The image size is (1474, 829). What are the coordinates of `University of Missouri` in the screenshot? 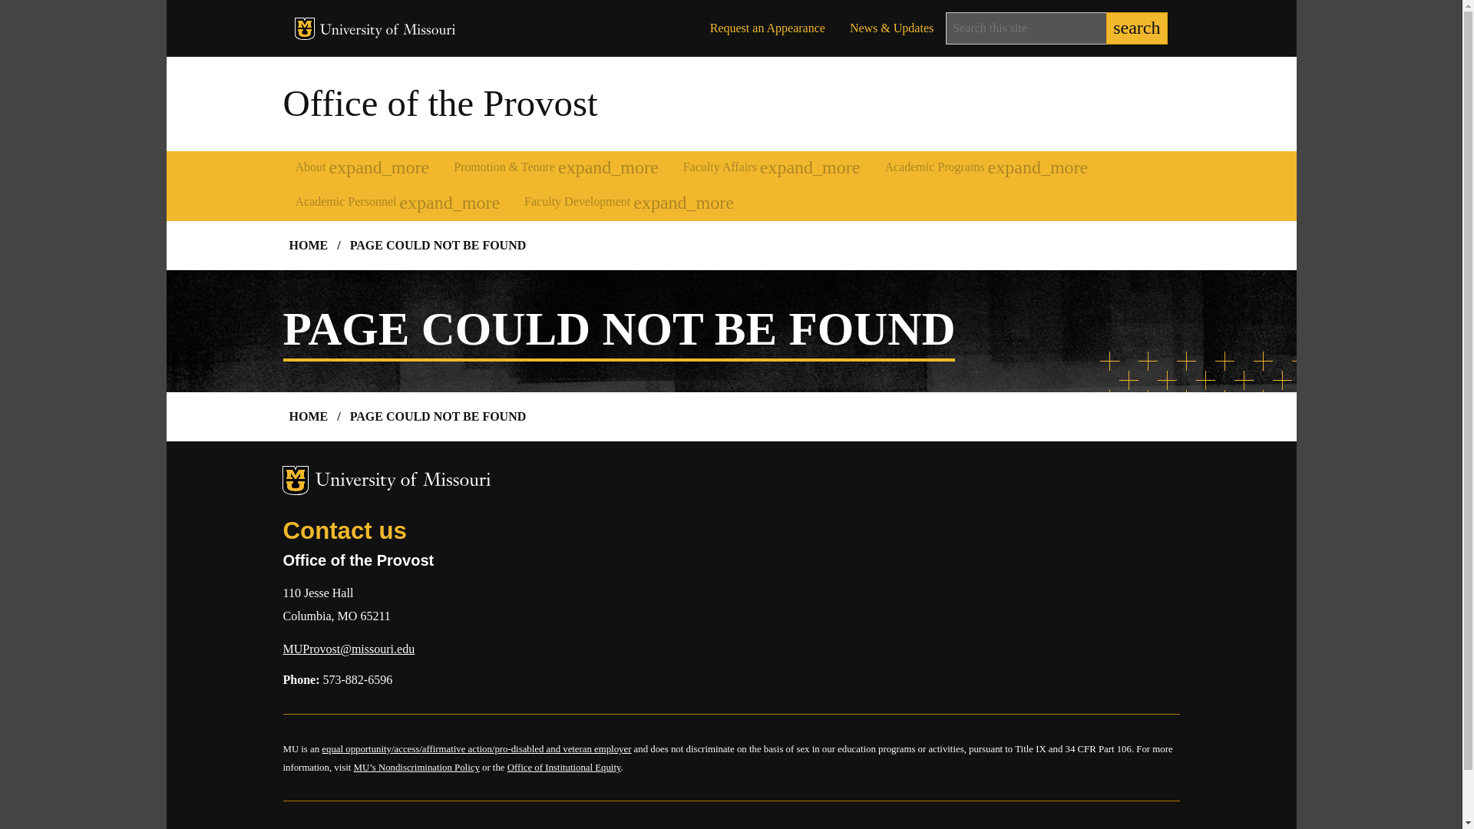 It's located at (387, 31).